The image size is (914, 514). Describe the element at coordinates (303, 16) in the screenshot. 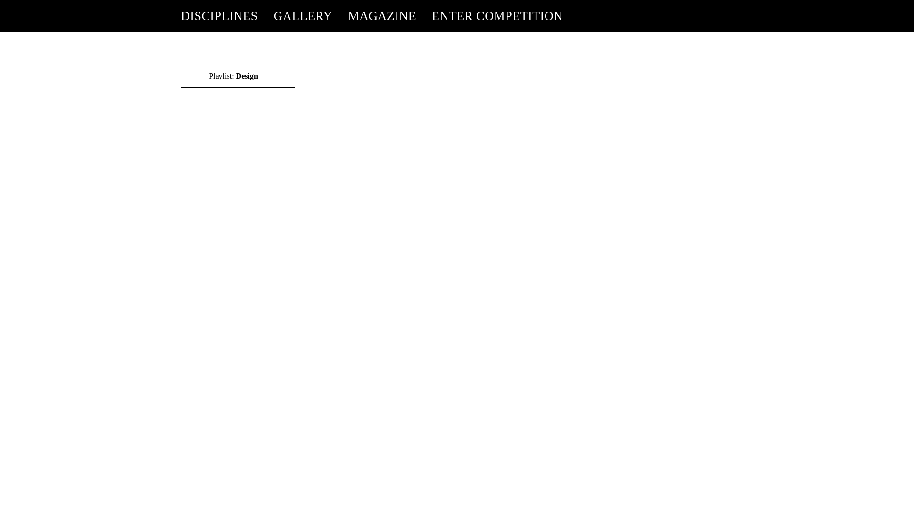

I see `GALLERY` at that location.